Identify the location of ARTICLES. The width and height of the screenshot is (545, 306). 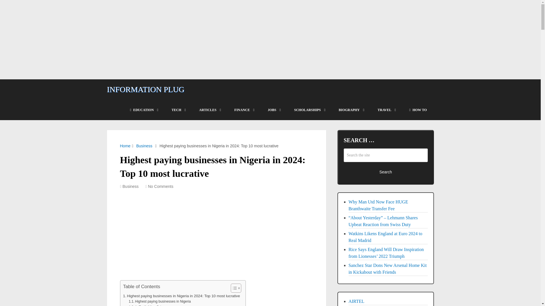
(209, 110).